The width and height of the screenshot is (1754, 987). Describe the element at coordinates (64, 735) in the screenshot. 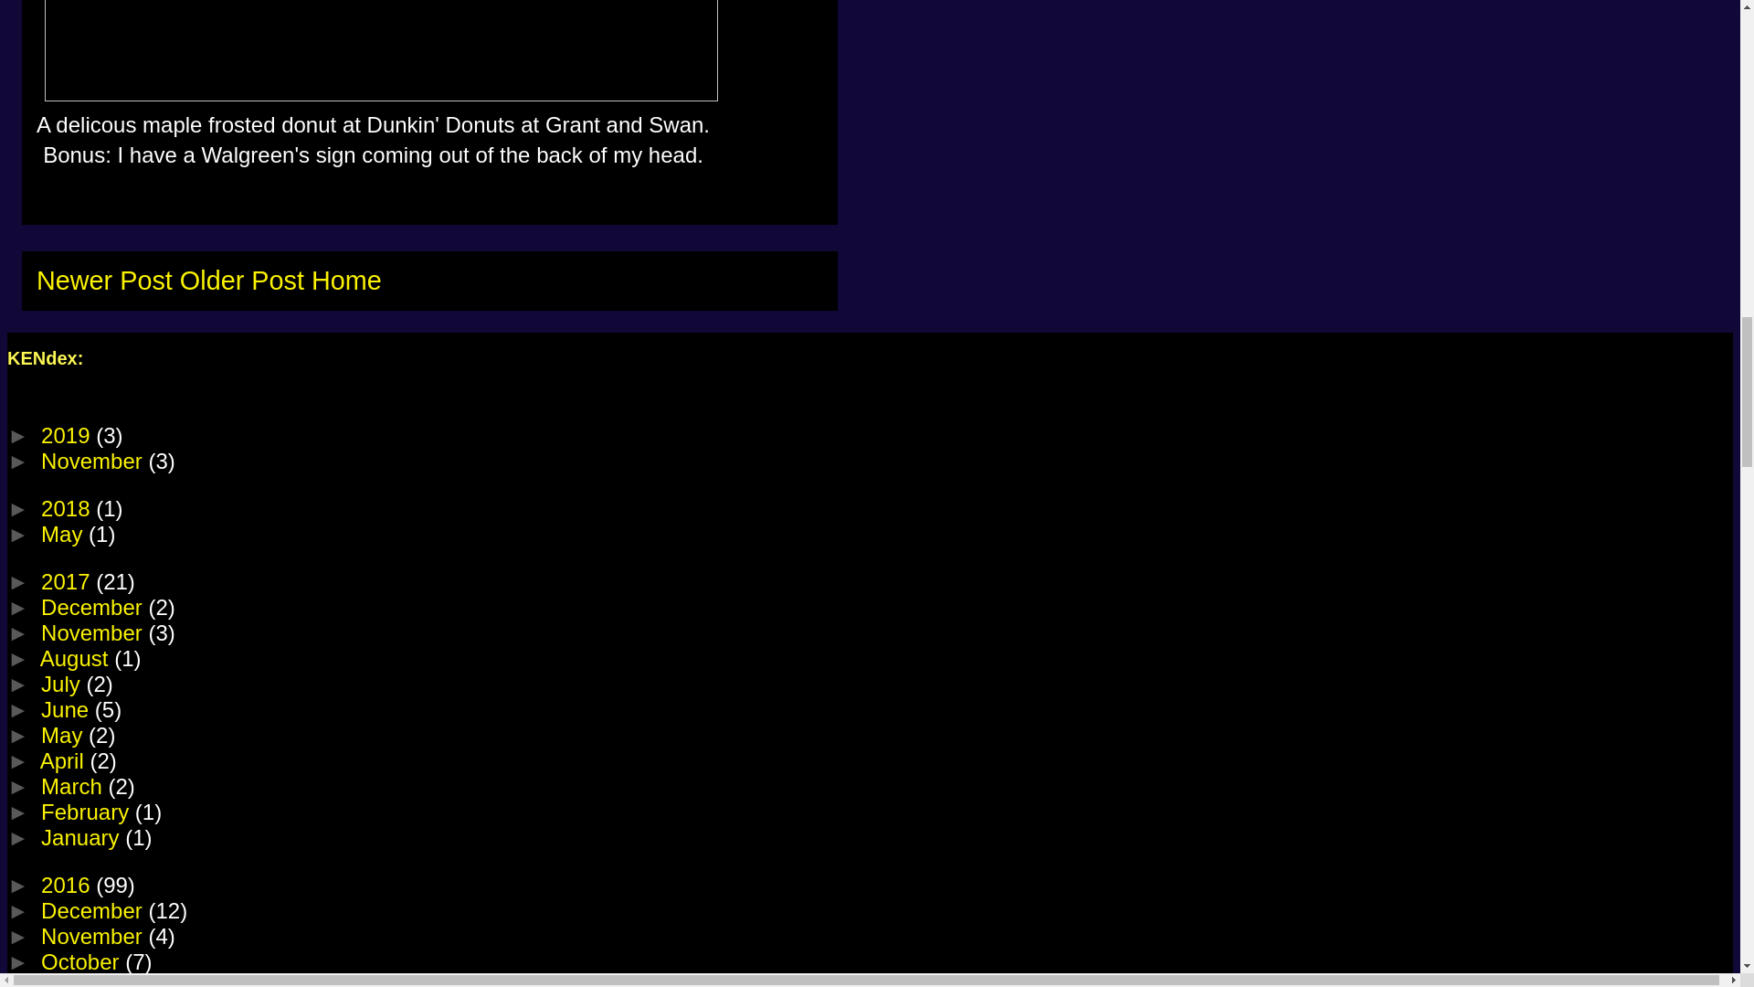

I see `May` at that location.